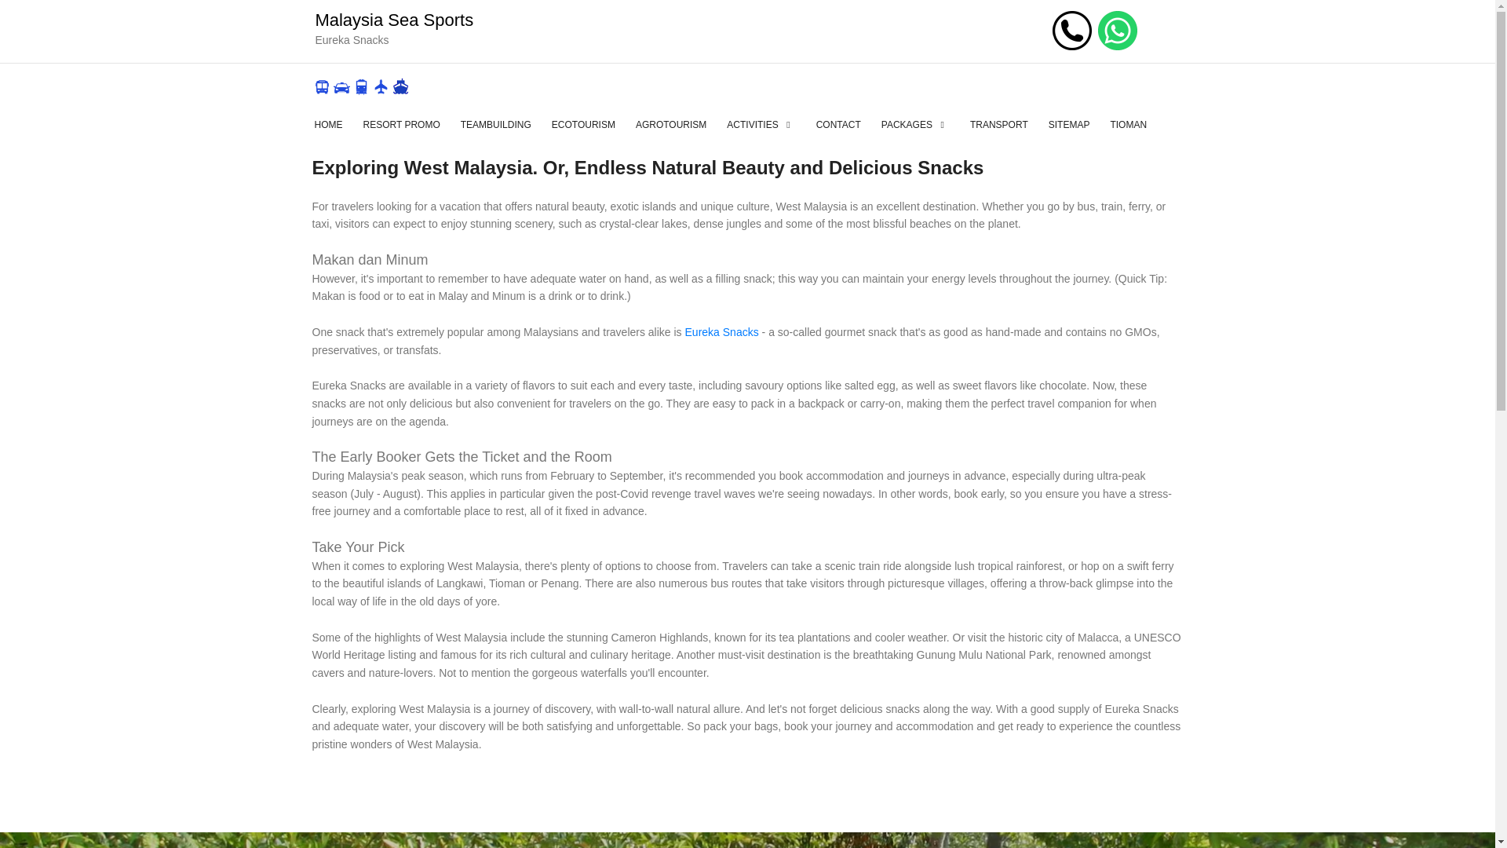  I want to click on HOME, so click(327, 124).